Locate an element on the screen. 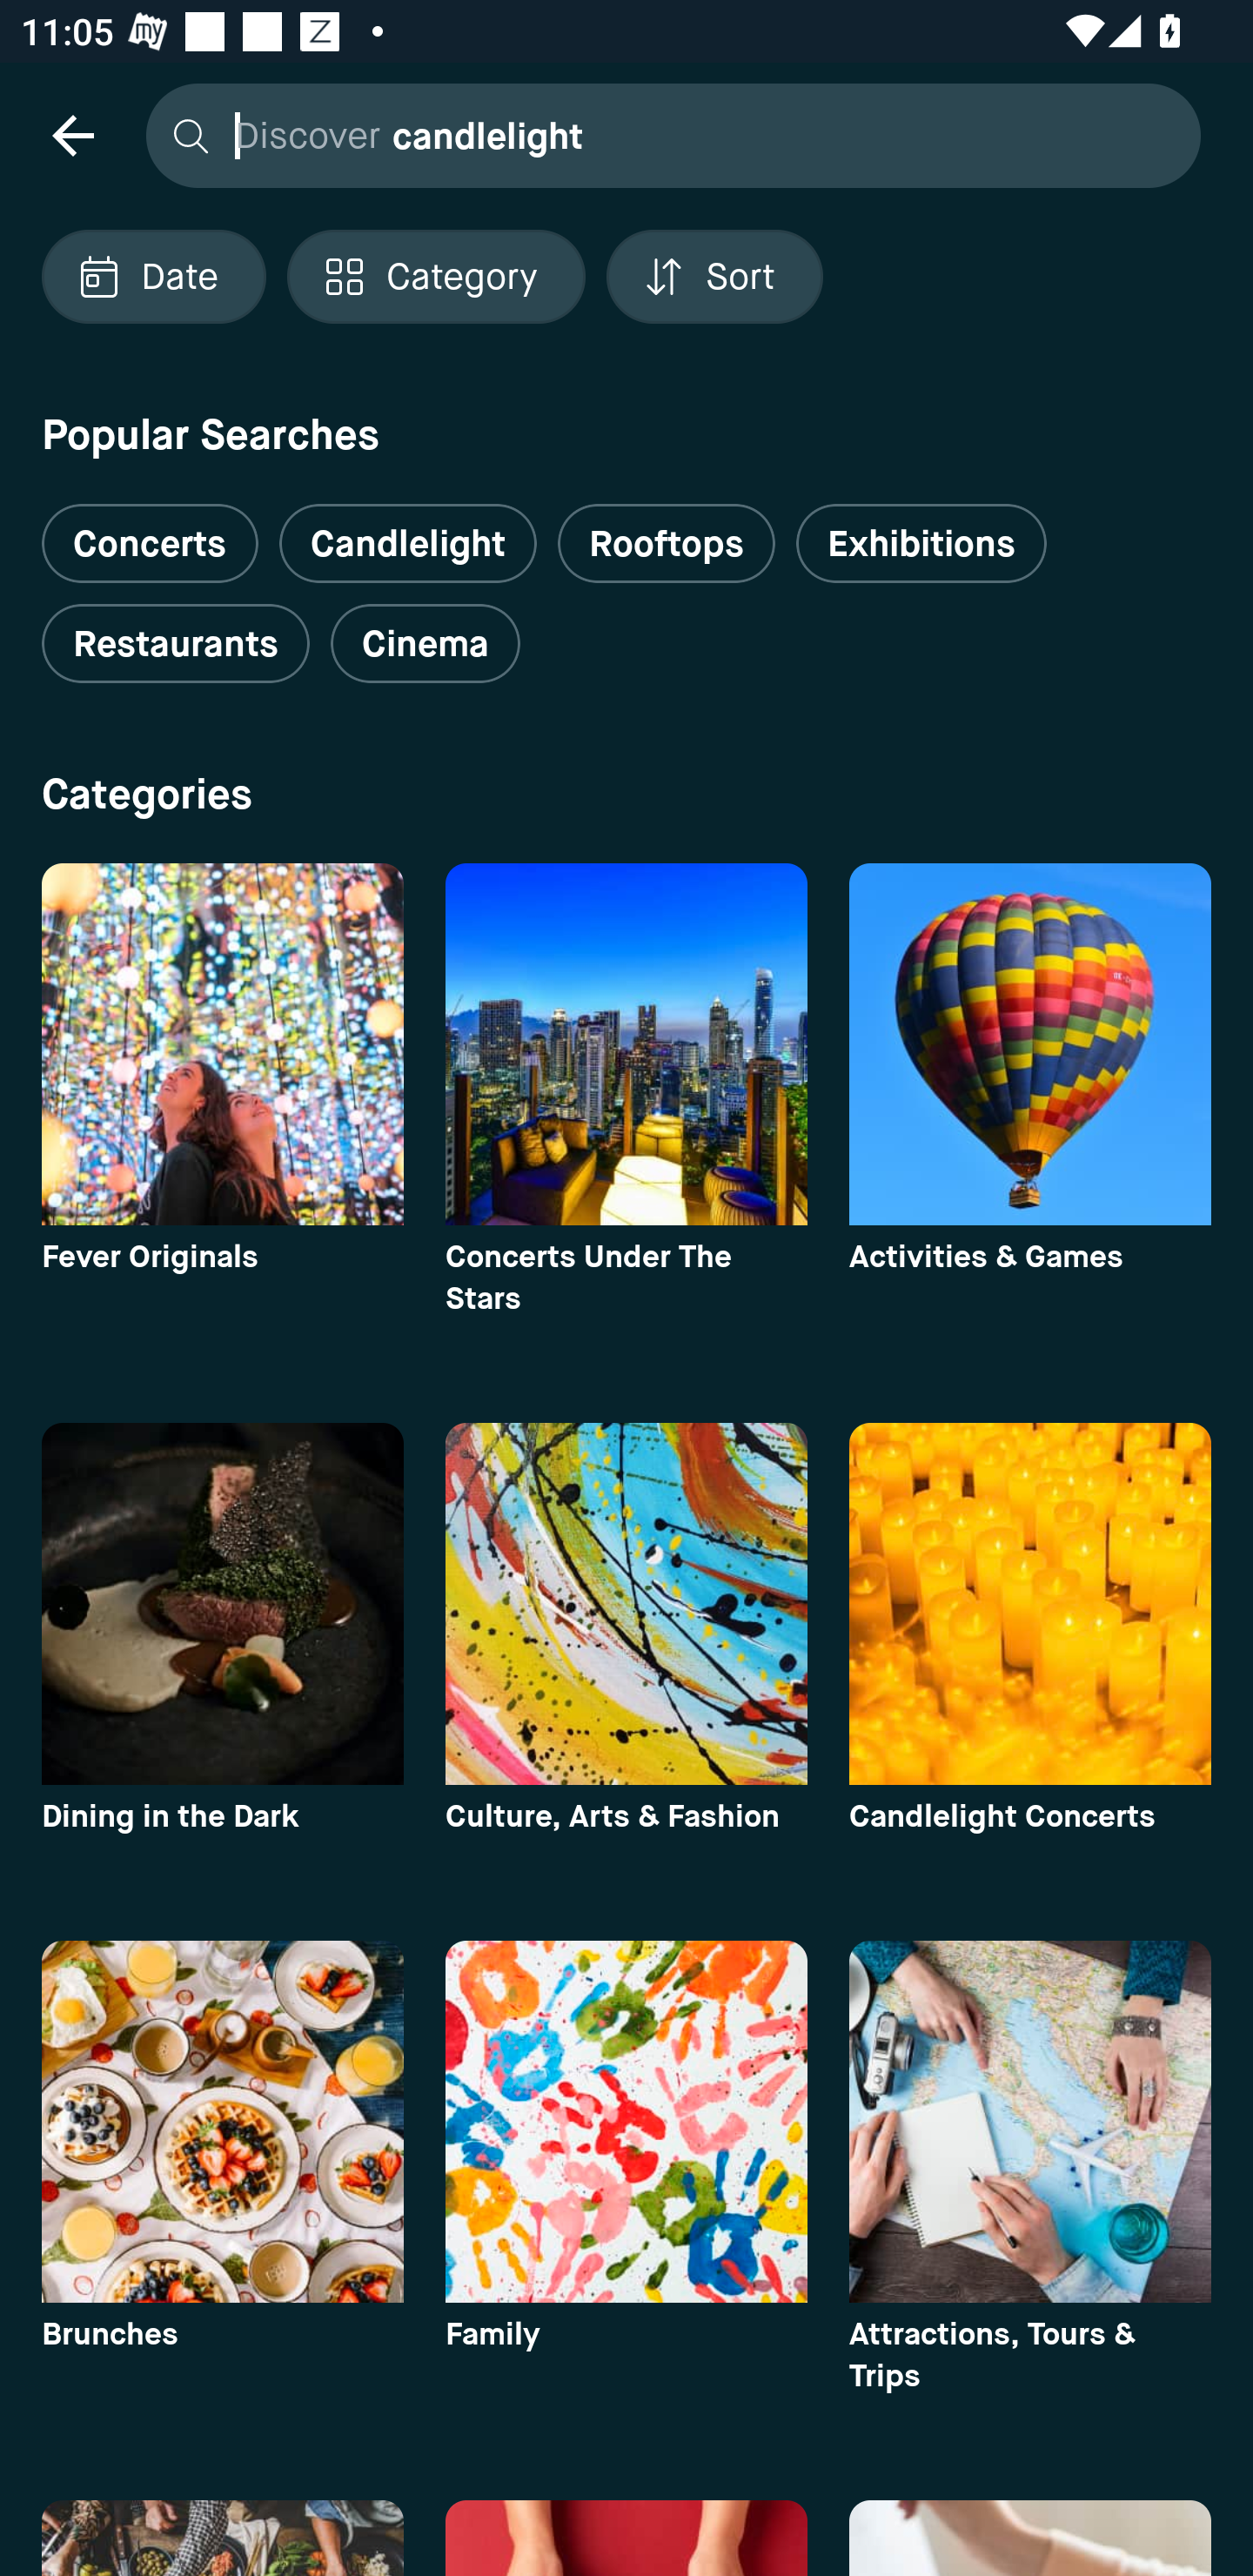  navigation icon is located at coordinates (72, 134).